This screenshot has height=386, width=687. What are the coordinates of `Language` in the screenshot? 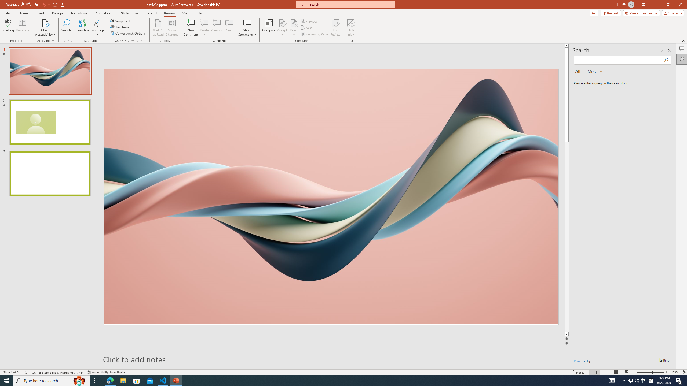 It's located at (97, 28).